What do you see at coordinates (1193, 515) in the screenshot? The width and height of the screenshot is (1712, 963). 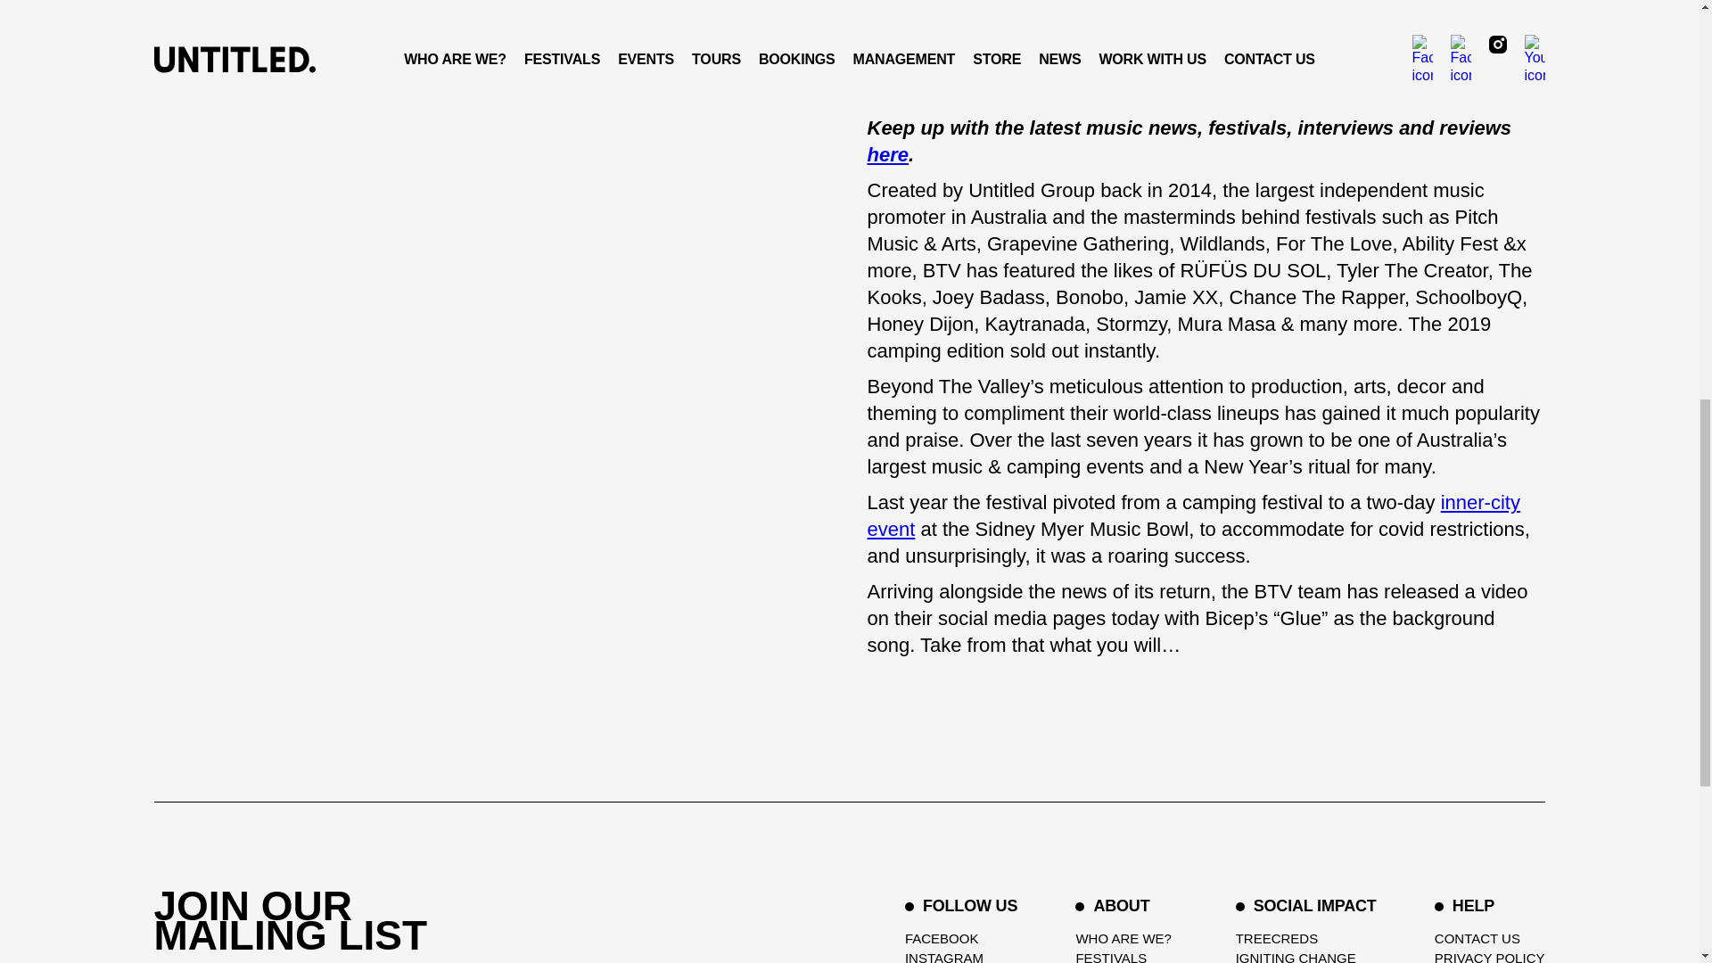 I see `inner-city event` at bounding box center [1193, 515].